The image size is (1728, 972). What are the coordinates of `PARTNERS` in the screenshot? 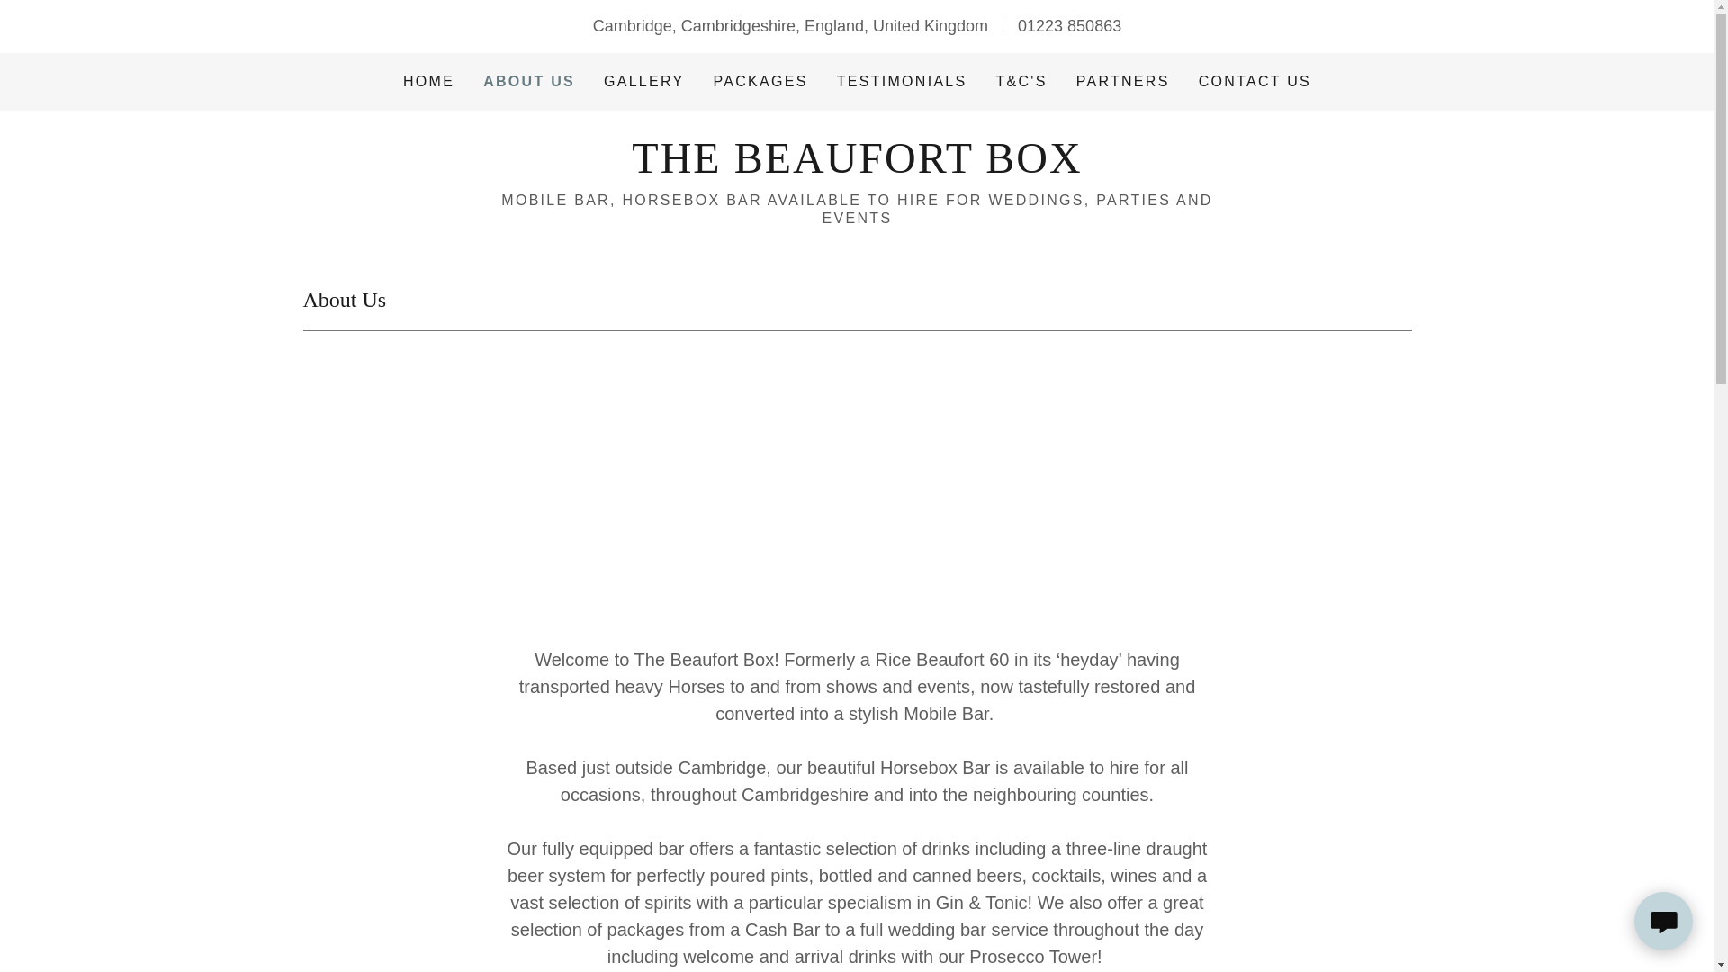 It's located at (1123, 82).